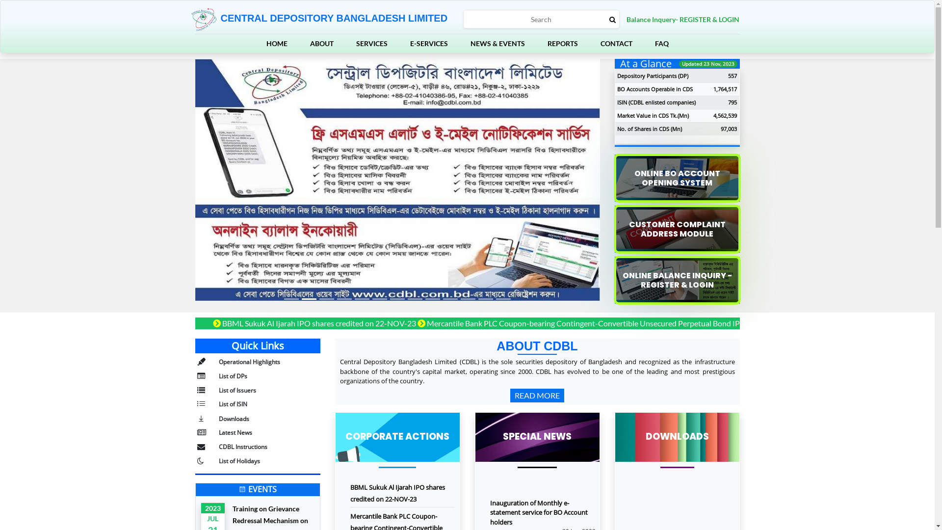 The height and width of the screenshot is (530, 942). Describe the element at coordinates (243, 447) in the screenshot. I see `CDBL Instructions` at that location.